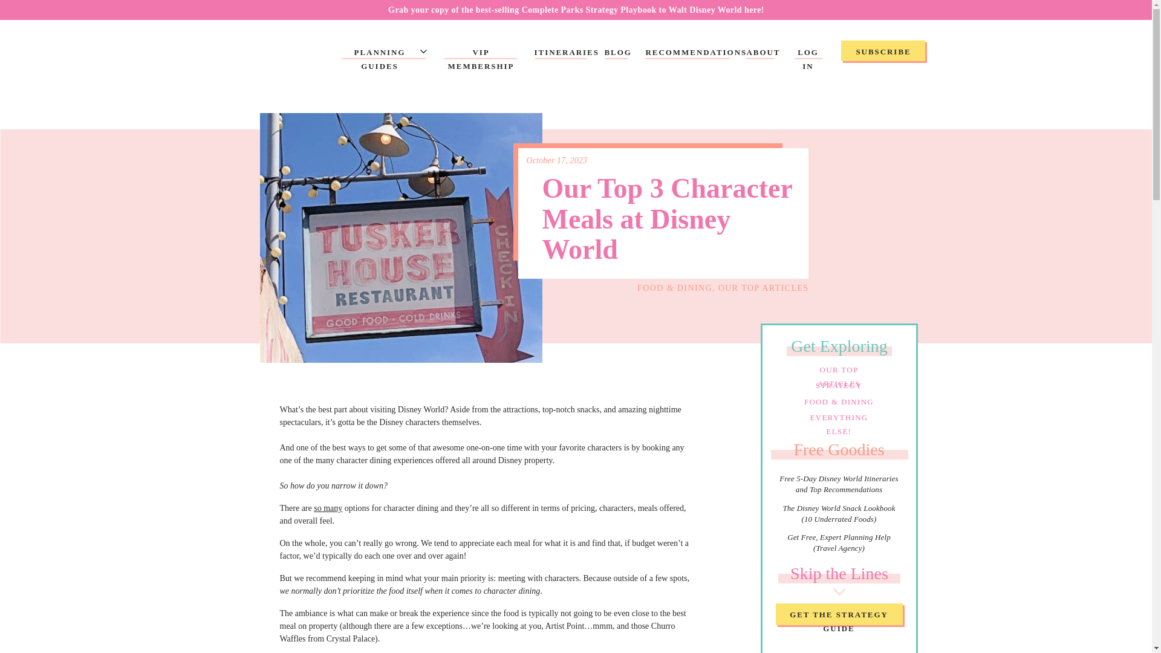  I want to click on BLOG, so click(617, 53).